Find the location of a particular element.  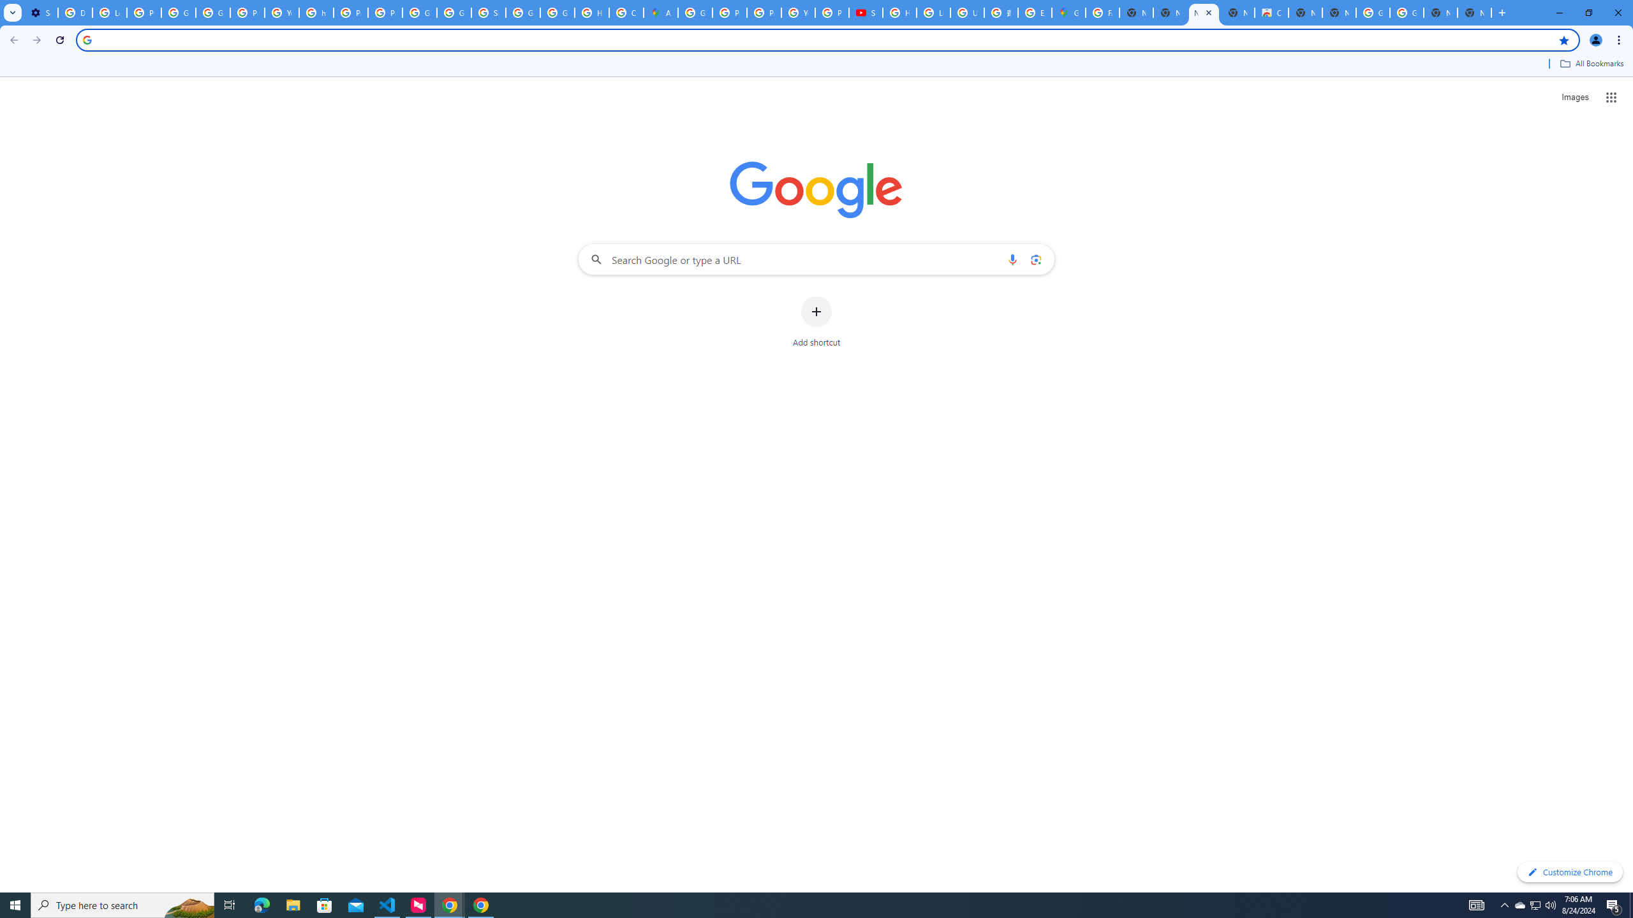

Bookmarks is located at coordinates (816, 65).